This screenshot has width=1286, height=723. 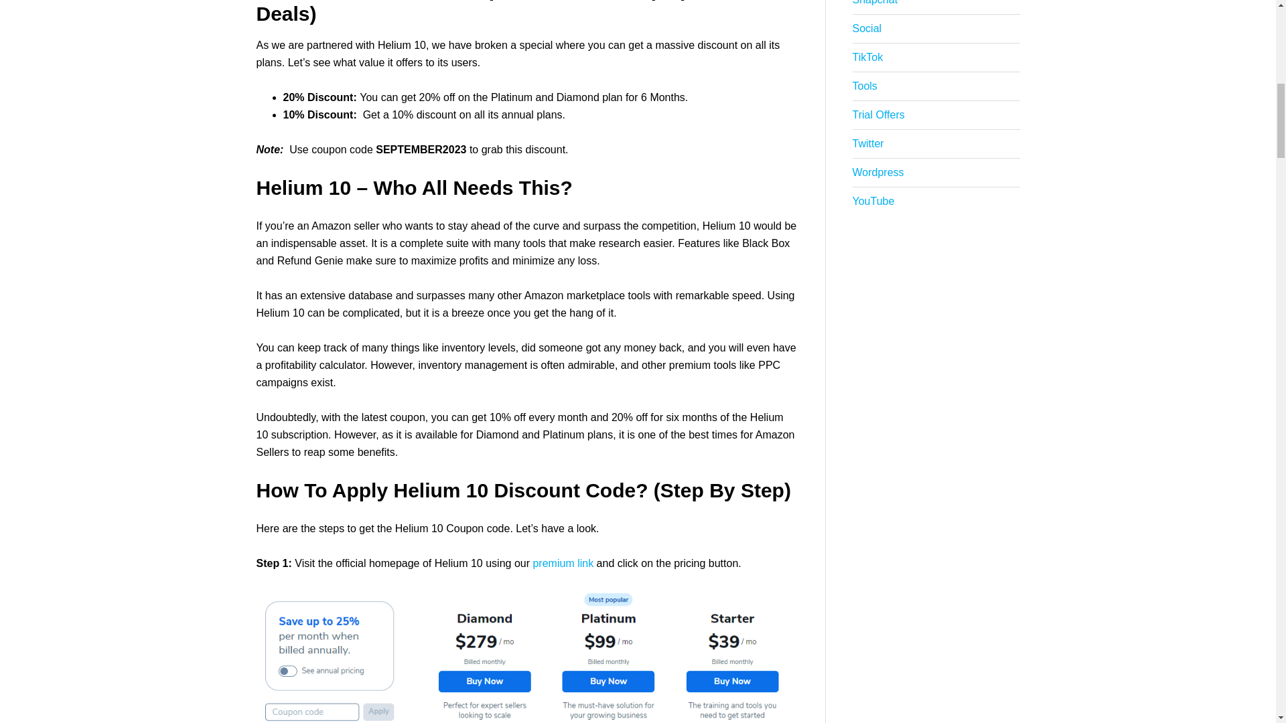 What do you see at coordinates (867, 143) in the screenshot?
I see `Twitter` at bounding box center [867, 143].